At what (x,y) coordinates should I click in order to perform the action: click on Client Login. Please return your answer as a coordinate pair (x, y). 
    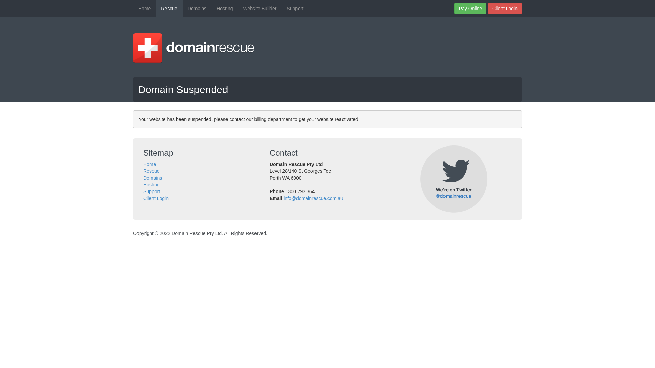
    Looking at the image, I should click on (505, 9).